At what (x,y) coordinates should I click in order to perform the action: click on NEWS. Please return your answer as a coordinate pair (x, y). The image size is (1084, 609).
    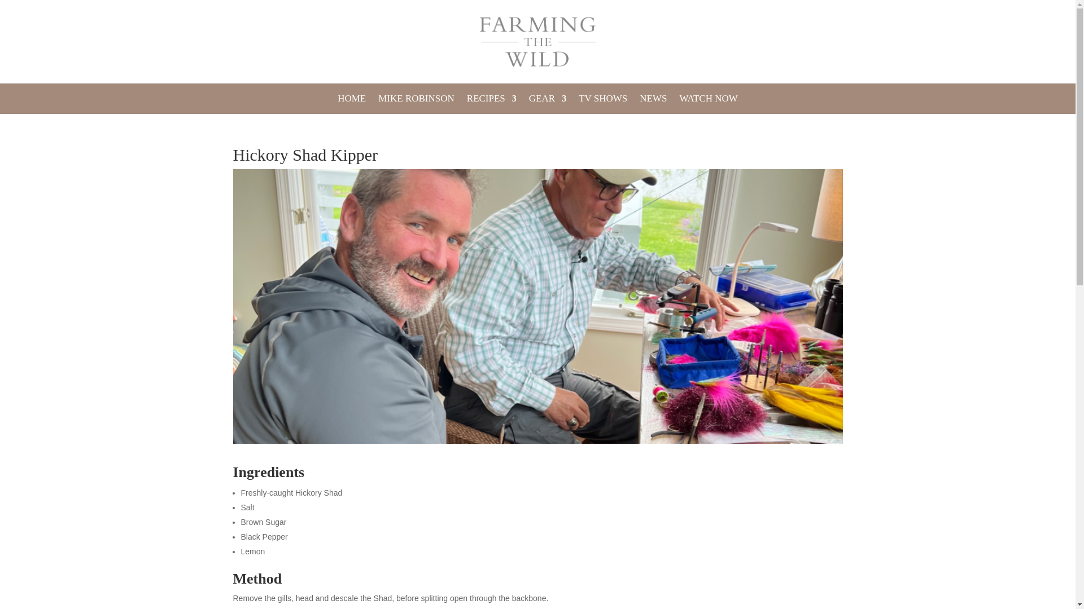
    Looking at the image, I should click on (653, 101).